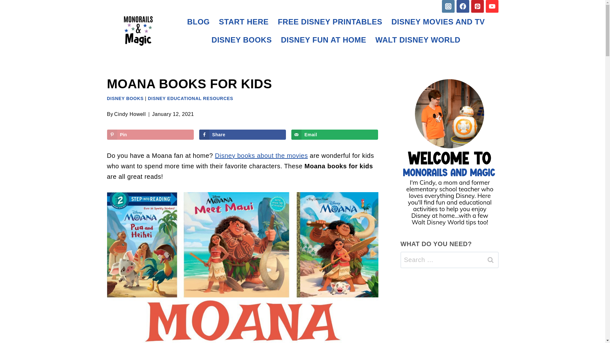 The height and width of the screenshot is (343, 610). What do you see at coordinates (198, 22) in the screenshot?
I see `BLOG` at bounding box center [198, 22].